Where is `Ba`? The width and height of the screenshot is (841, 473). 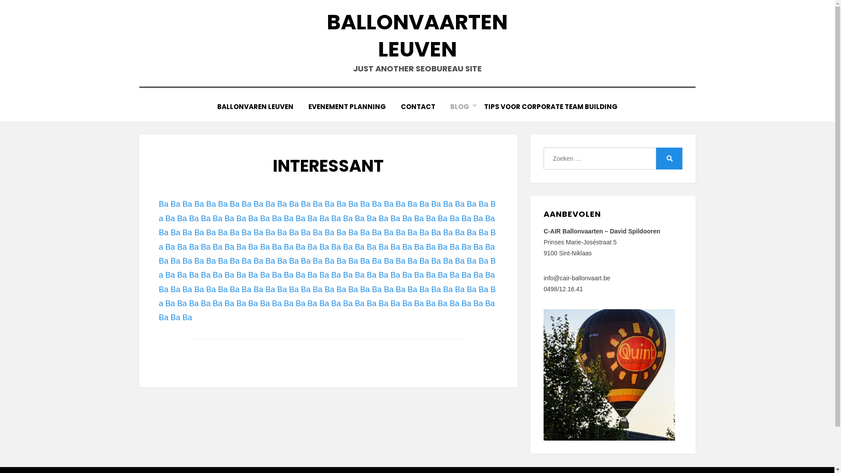 Ba is located at coordinates (412, 204).